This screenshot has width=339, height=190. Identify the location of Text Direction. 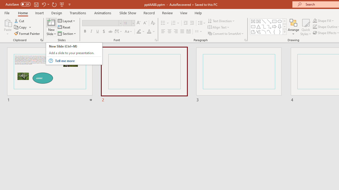
(221, 21).